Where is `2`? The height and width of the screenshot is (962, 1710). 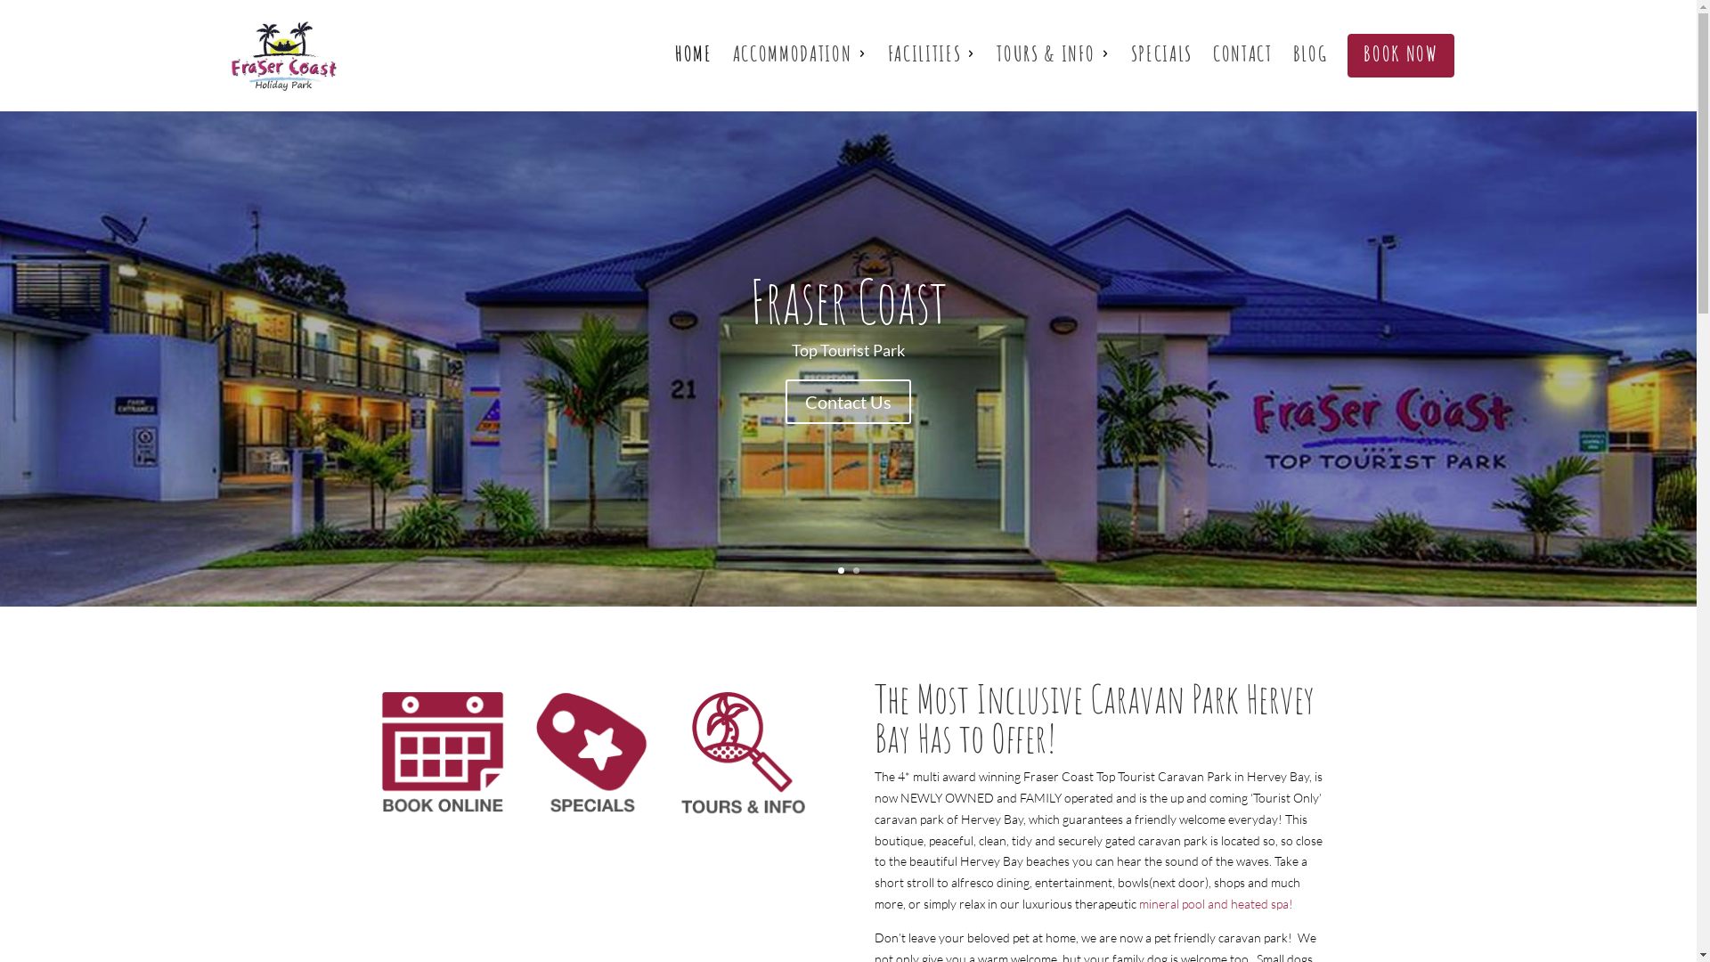
2 is located at coordinates (856, 570).